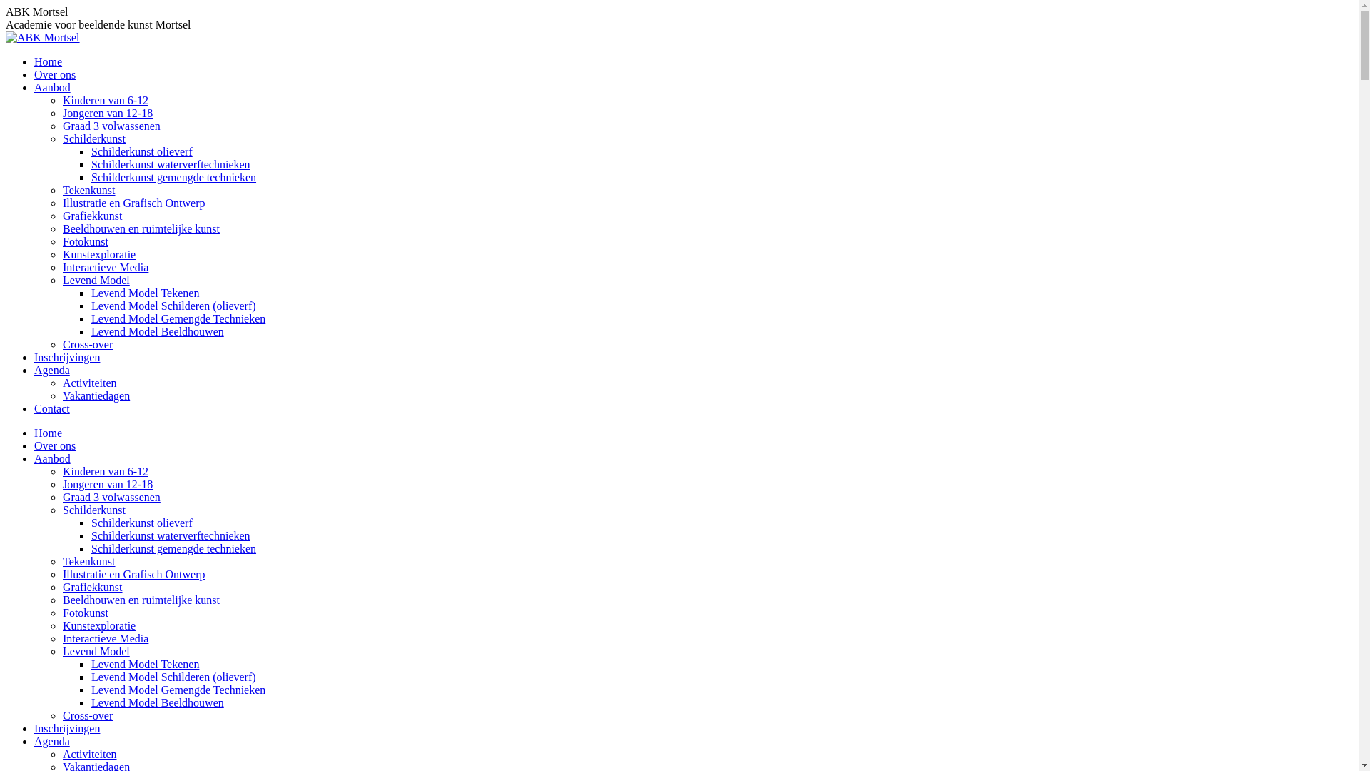 Image resolution: width=1370 pixels, height=771 pixels. I want to click on Levend Model Beeldhouwen, so click(158, 702).